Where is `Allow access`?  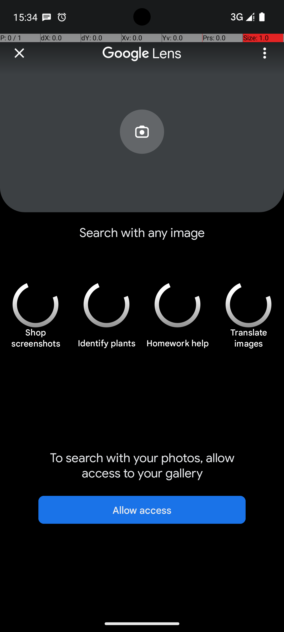 Allow access is located at coordinates (142, 510).